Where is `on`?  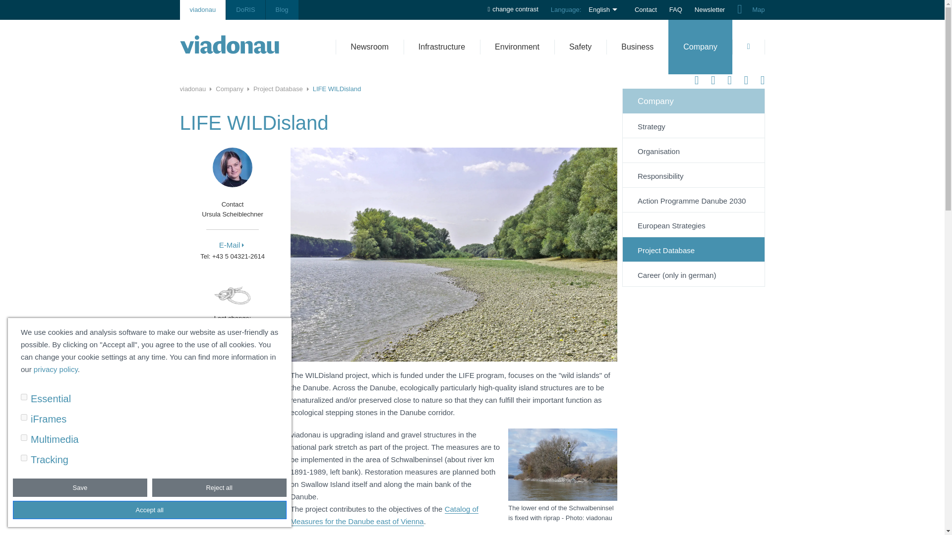 on is located at coordinates (24, 417).